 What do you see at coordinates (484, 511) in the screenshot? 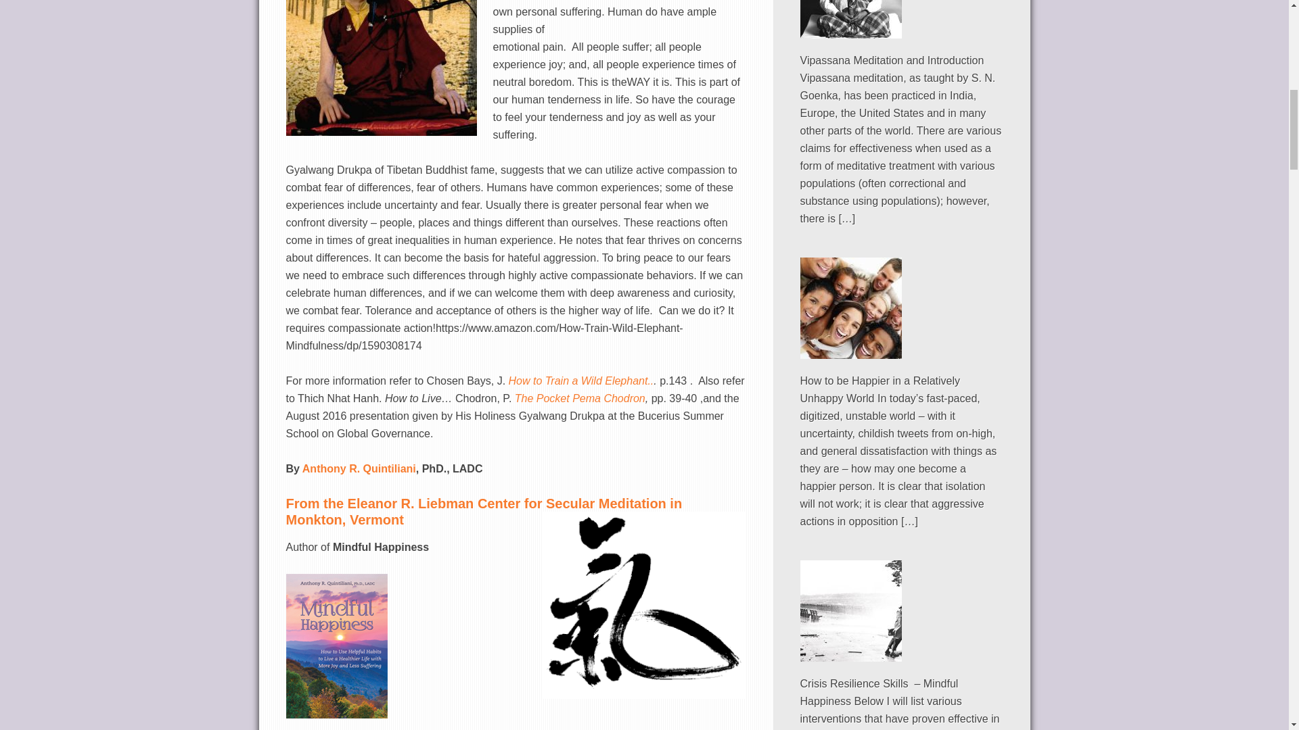
I see `The Eleanor R. Liebman Center` at bounding box center [484, 511].